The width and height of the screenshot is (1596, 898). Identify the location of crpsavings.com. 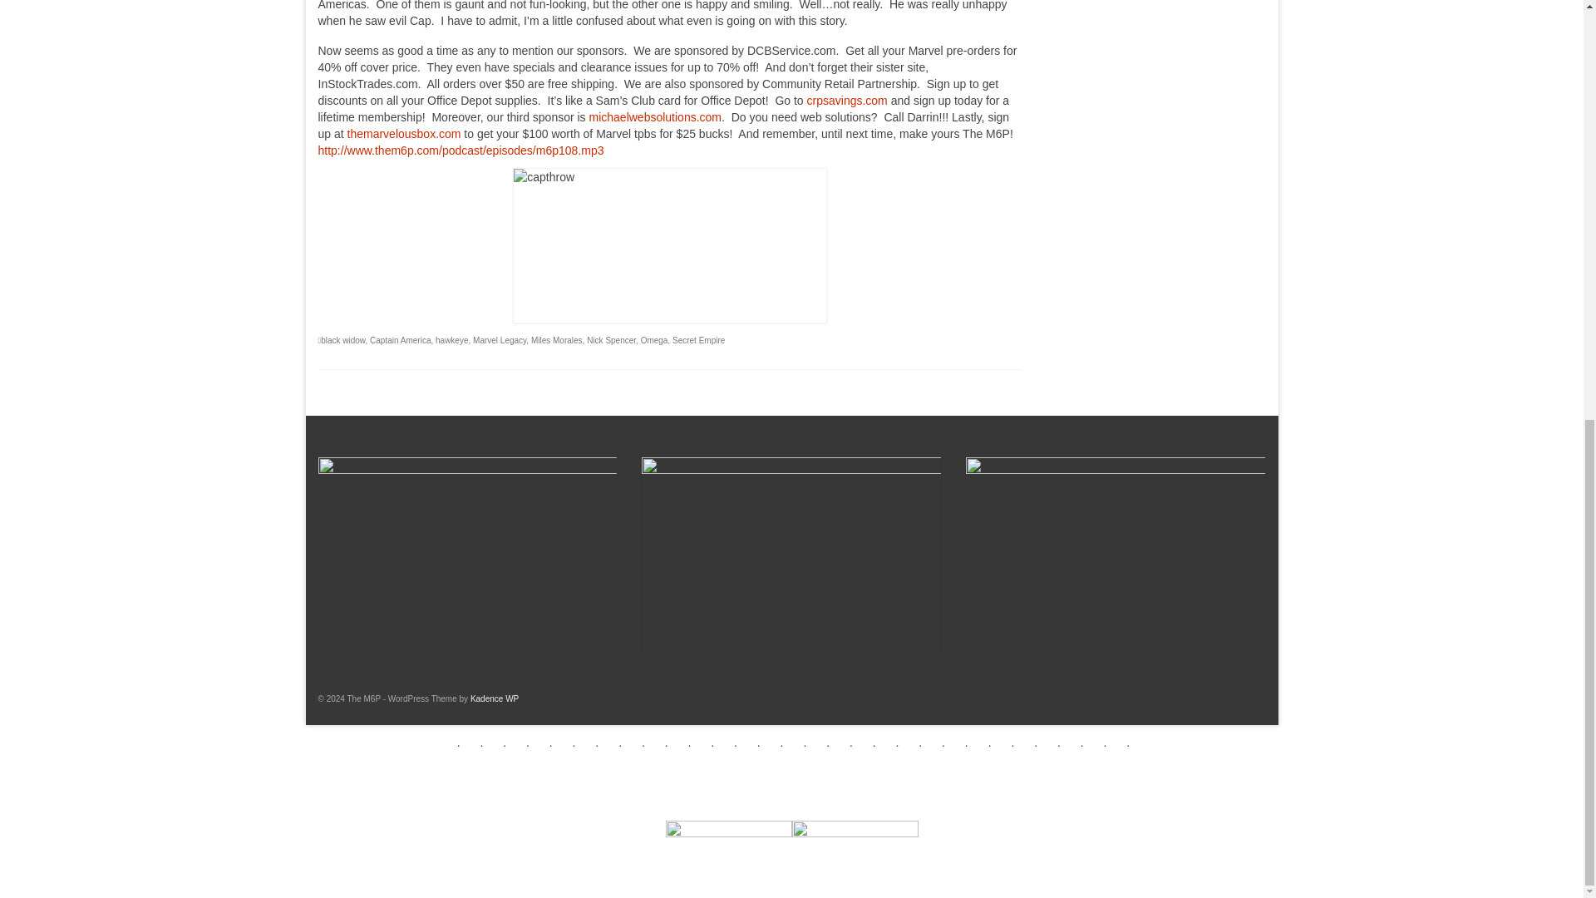
(847, 100).